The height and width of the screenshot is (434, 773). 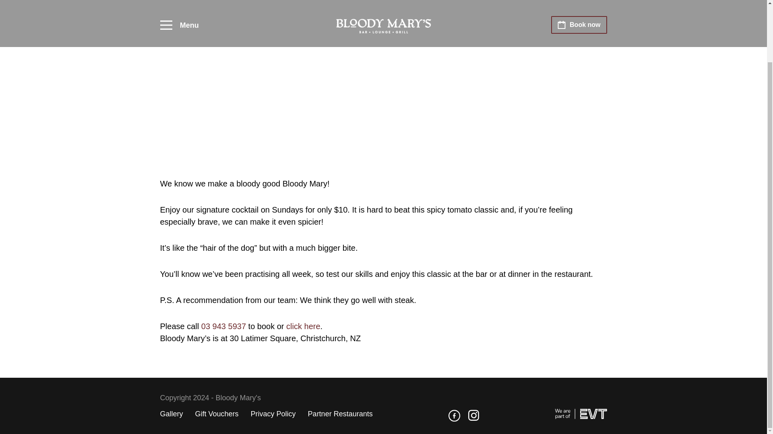 What do you see at coordinates (223, 326) in the screenshot?
I see `03 943 5937` at bounding box center [223, 326].